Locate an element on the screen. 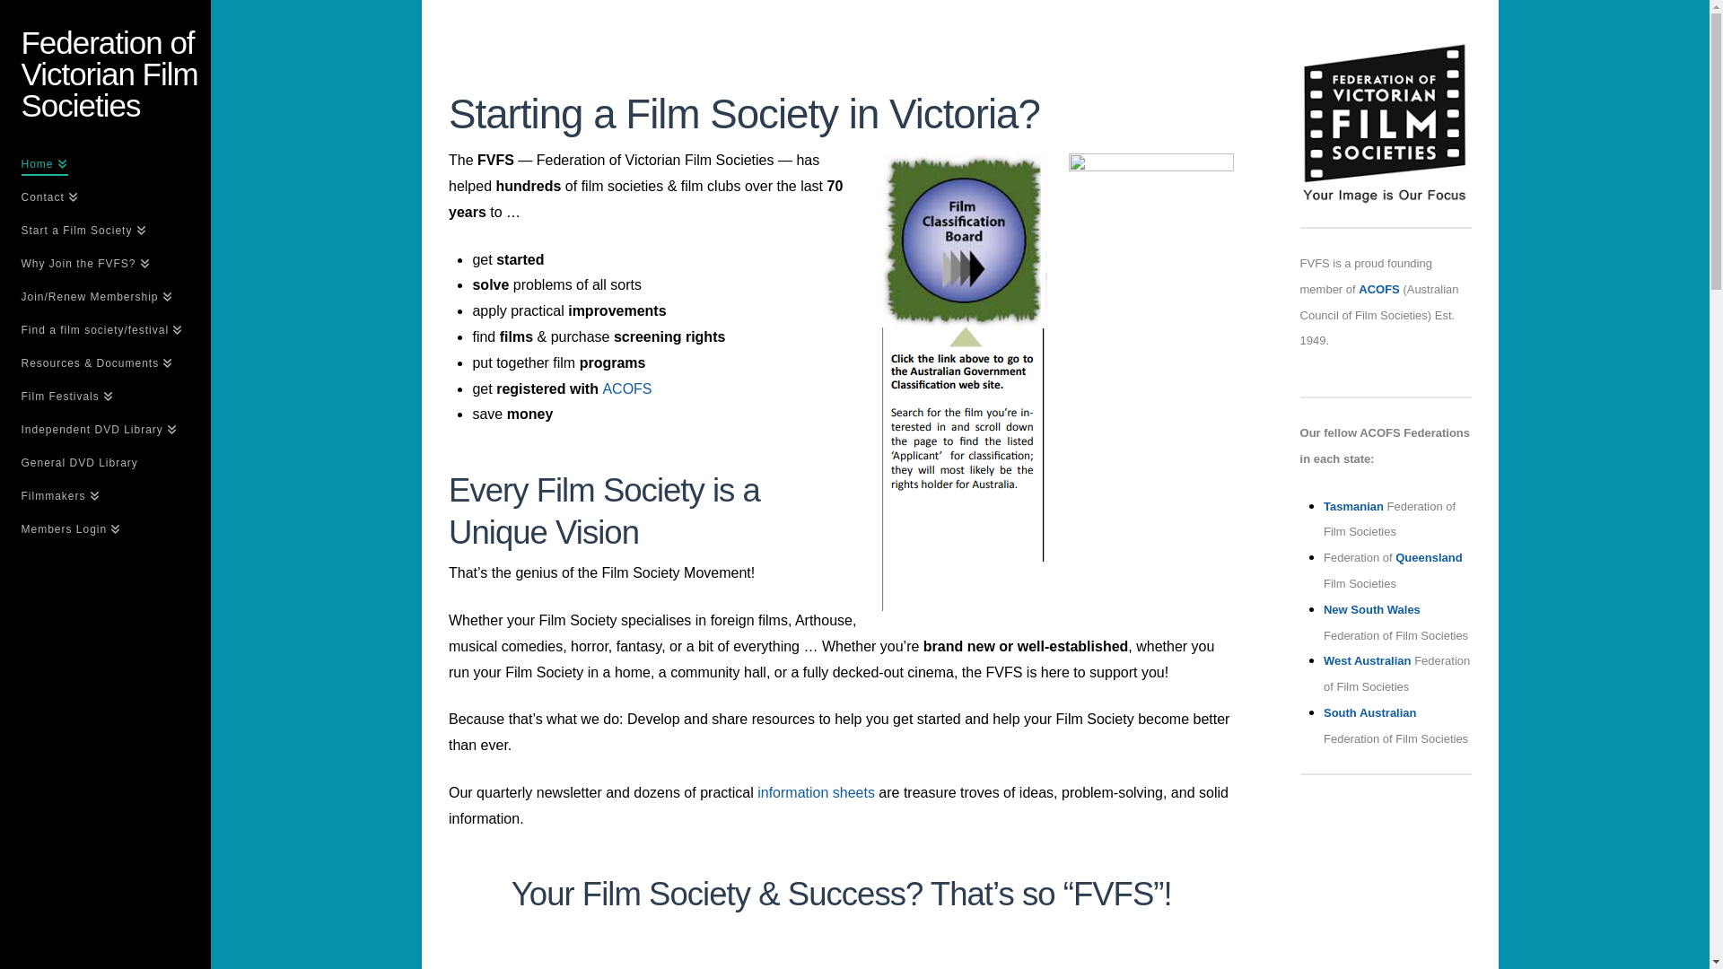 The height and width of the screenshot is (969, 1723). Join/Renew Membership is located at coordinates (106, 300).